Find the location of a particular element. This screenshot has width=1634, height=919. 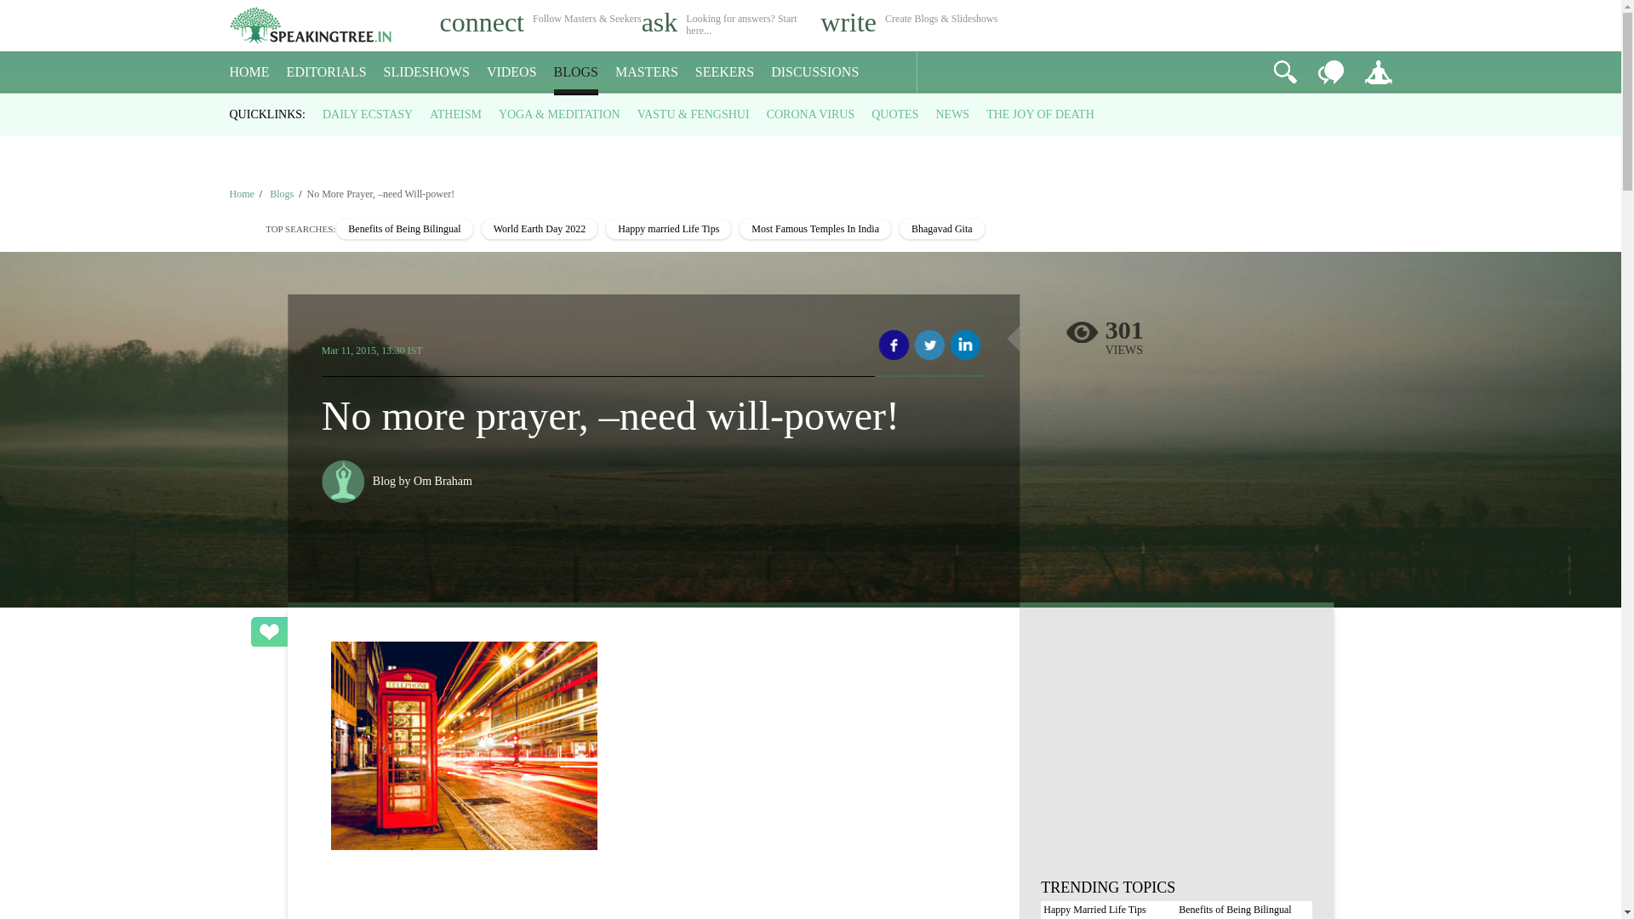

QUOTES is located at coordinates (894, 114).